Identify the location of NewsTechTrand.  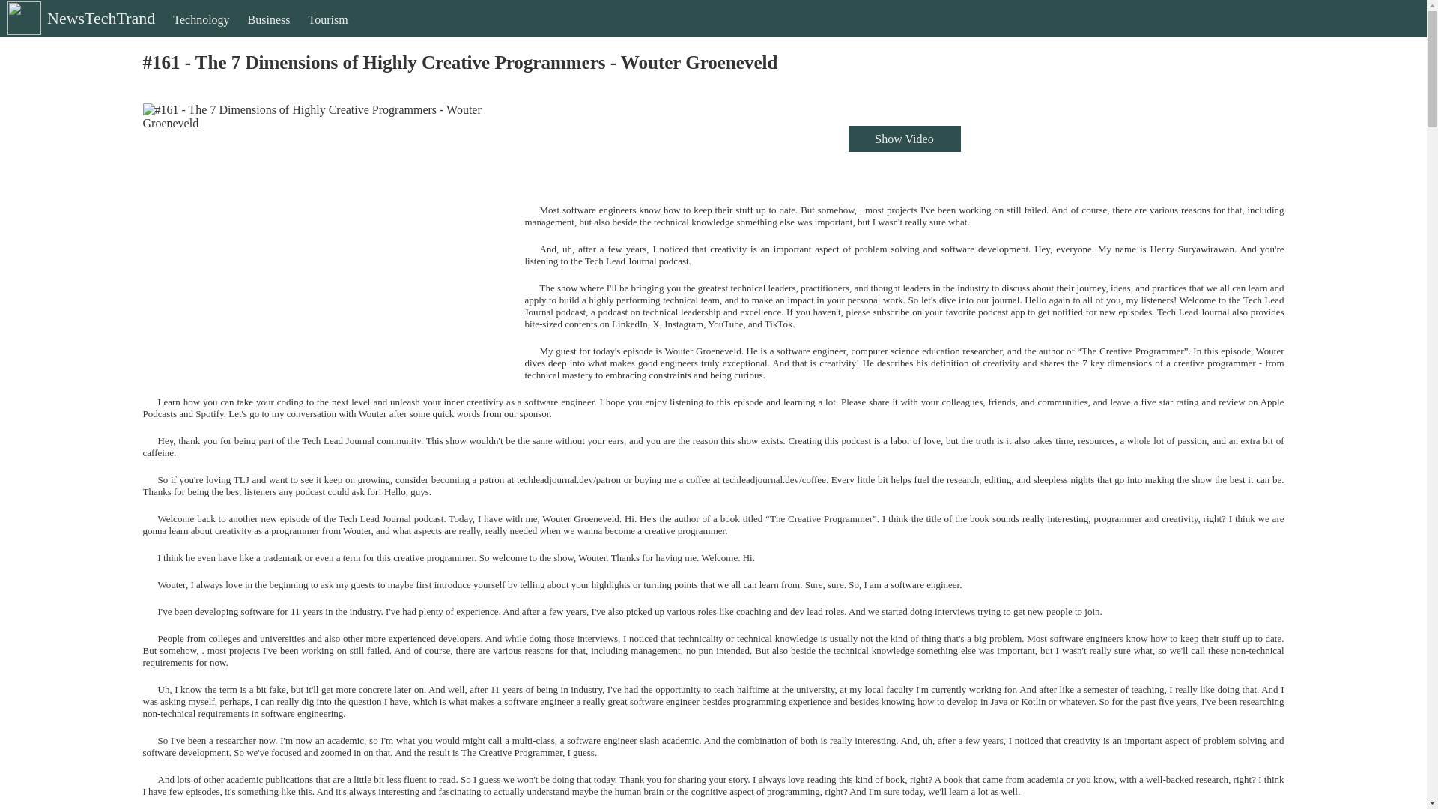
(79, 31).